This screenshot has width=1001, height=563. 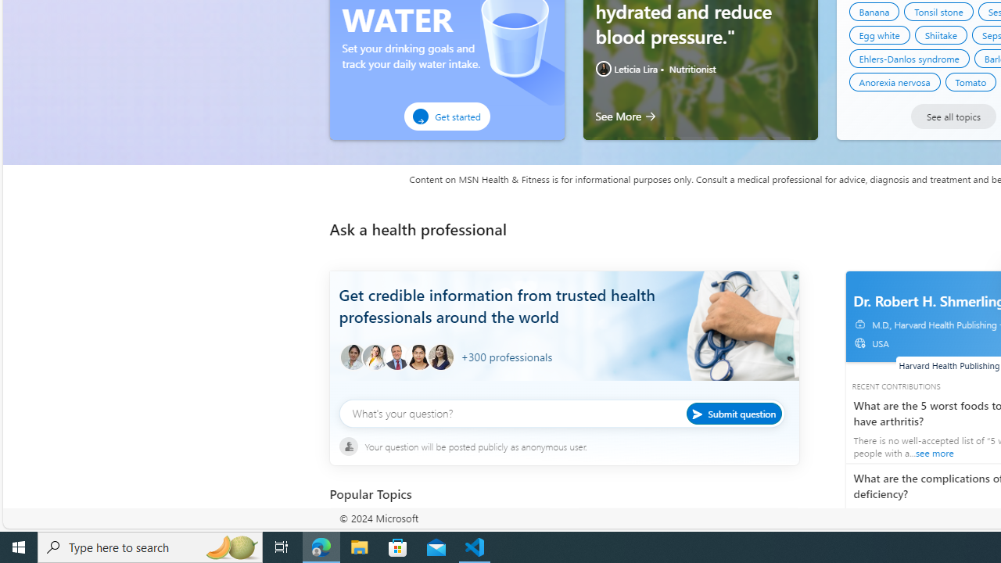 What do you see at coordinates (564, 422) in the screenshot?
I see `Class: svgRectangle` at bounding box center [564, 422].